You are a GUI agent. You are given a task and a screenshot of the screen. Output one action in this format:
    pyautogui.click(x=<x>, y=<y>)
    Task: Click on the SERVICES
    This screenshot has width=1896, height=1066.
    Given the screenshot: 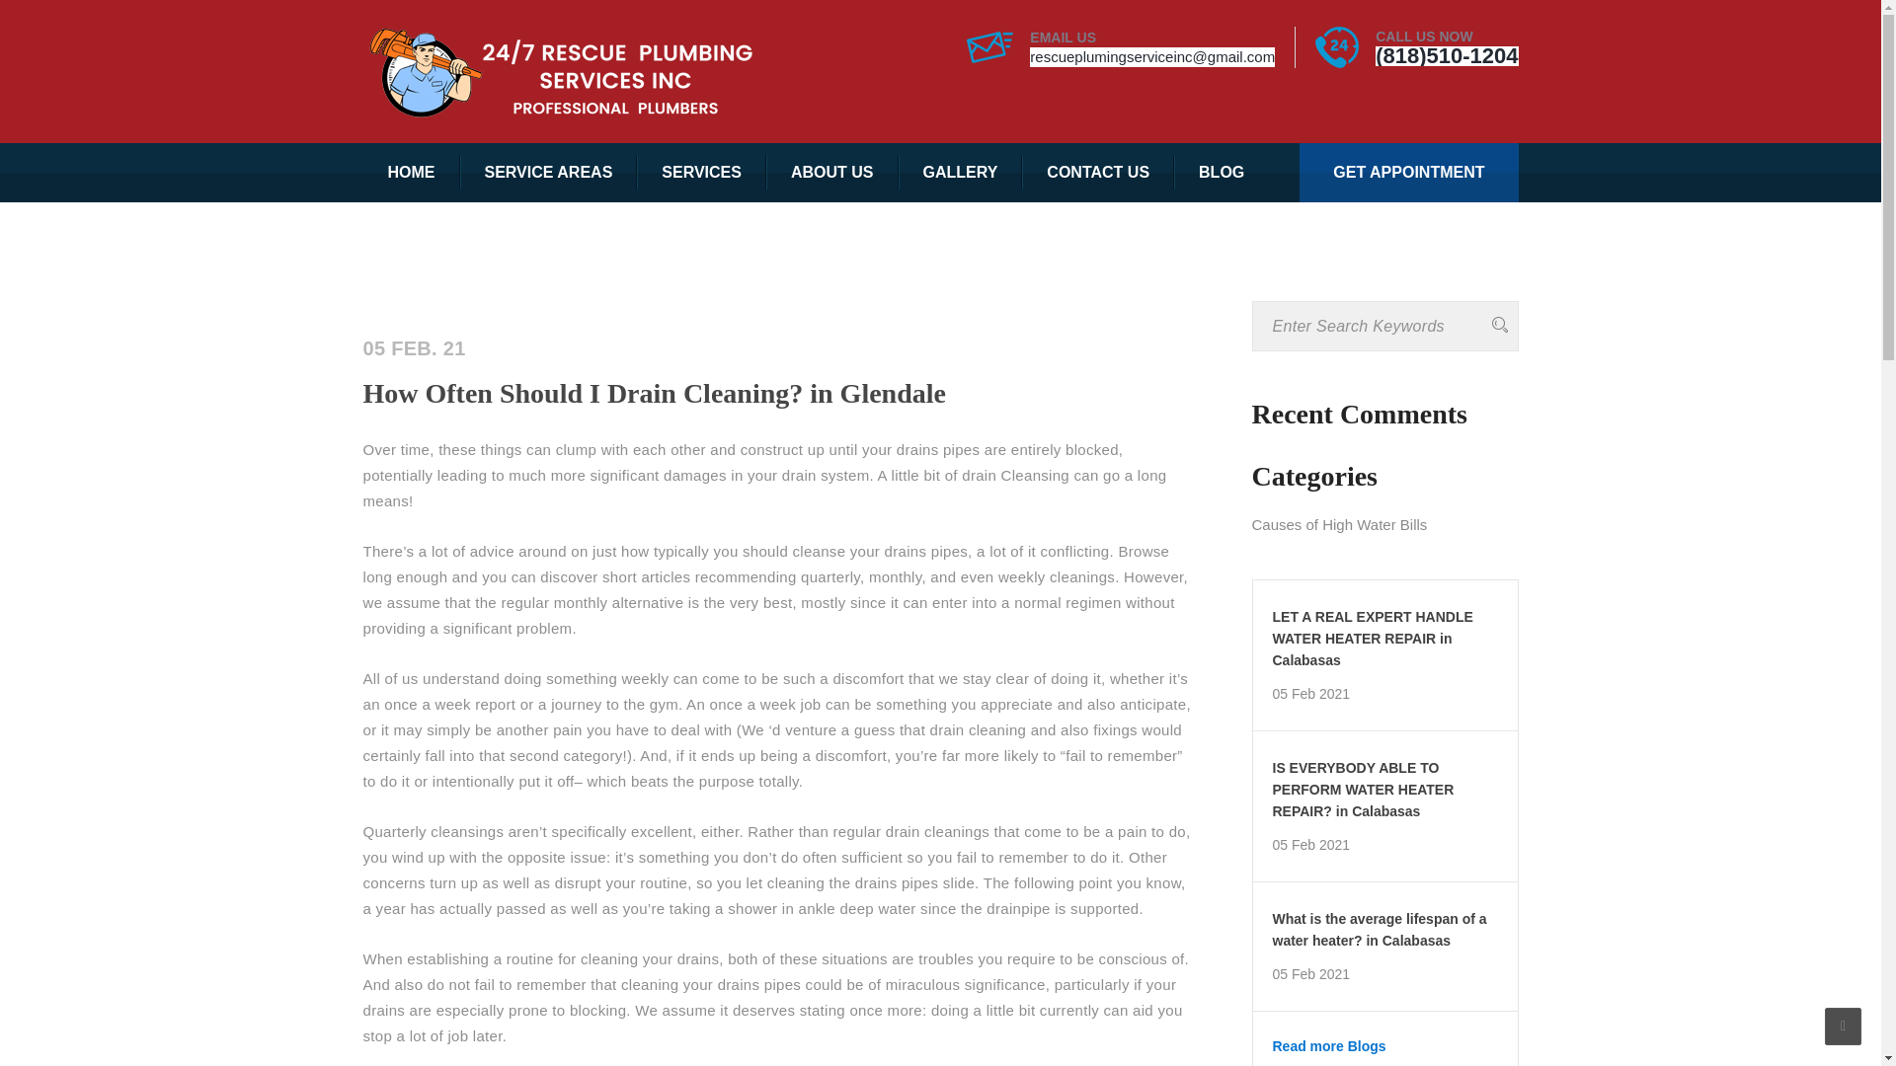 What is the action you would take?
    pyautogui.click(x=701, y=172)
    